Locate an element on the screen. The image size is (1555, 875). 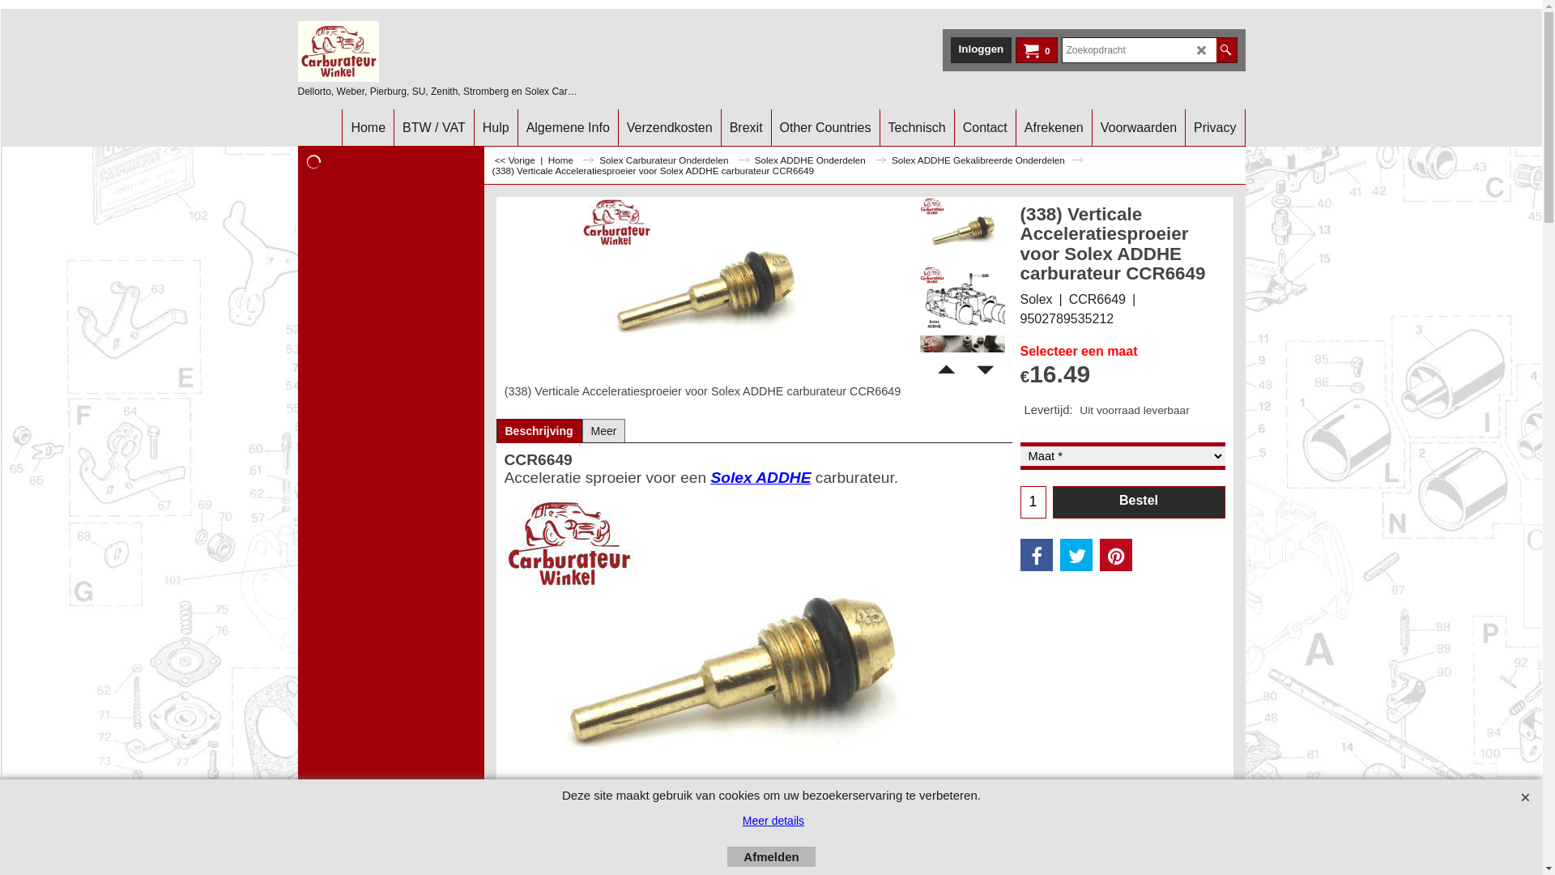
Twitter is located at coordinates (1076, 555).